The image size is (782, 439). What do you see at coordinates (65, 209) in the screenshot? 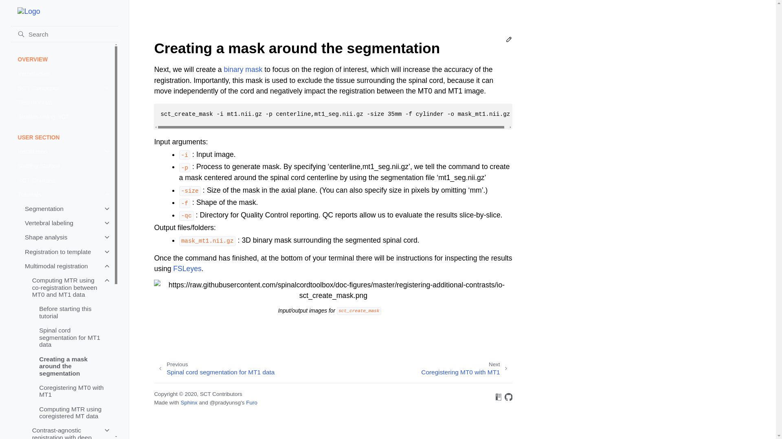
I see `Segmentation` at bounding box center [65, 209].